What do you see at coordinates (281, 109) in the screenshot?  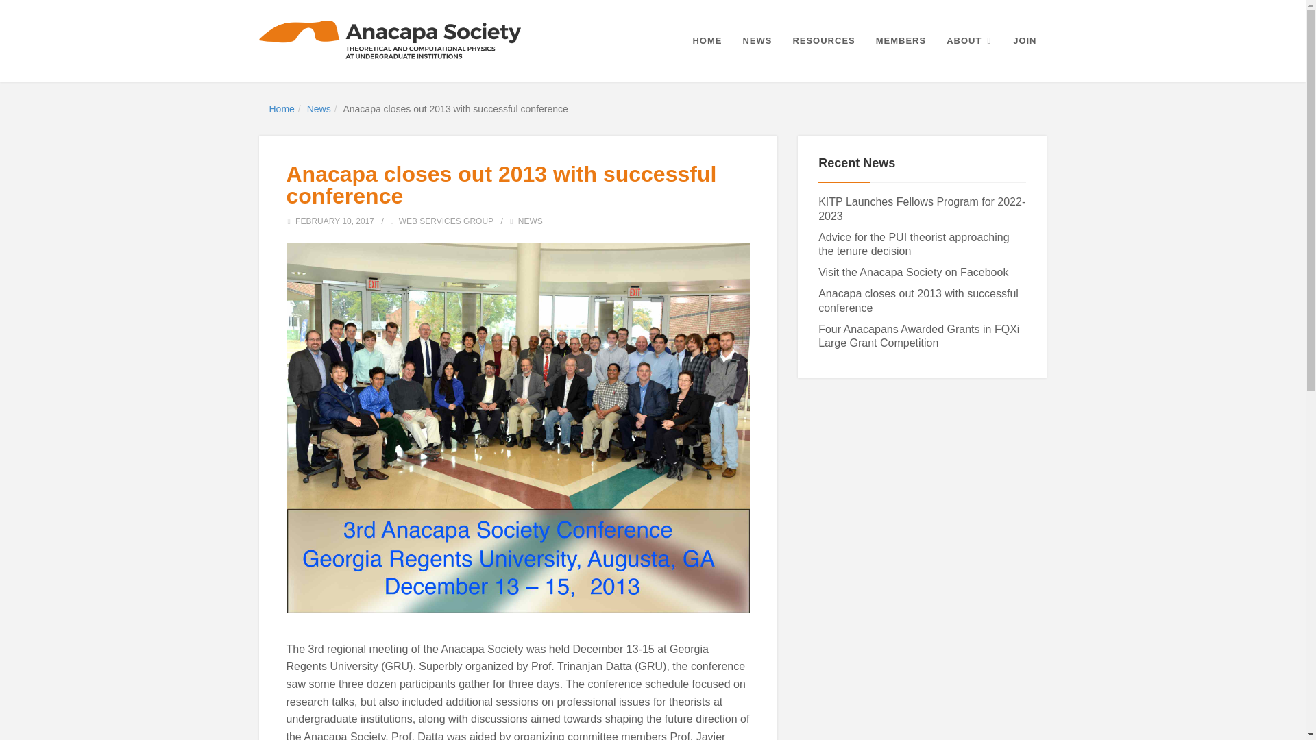 I see `Home` at bounding box center [281, 109].